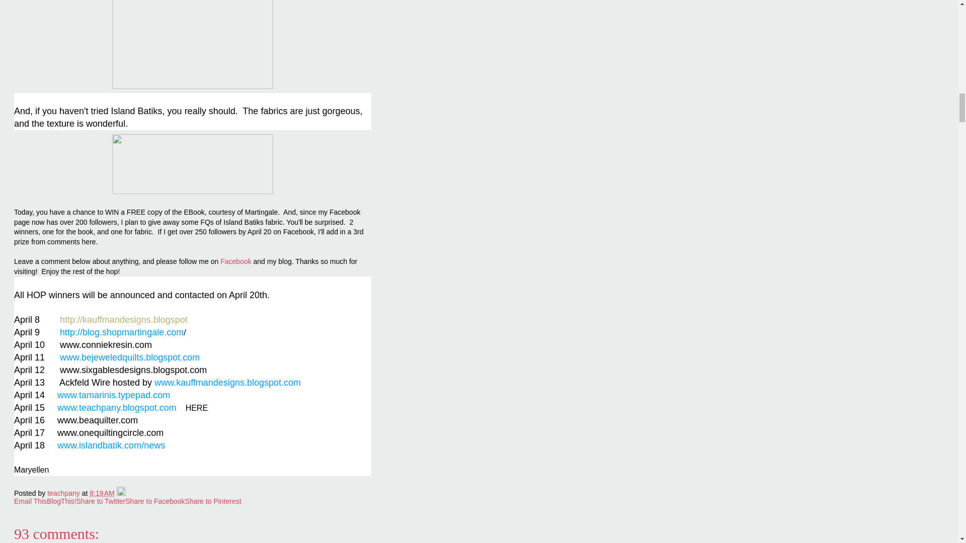 The height and width of the screenshot is (543, 966). I want to click on teachpany, so click(64, 493).